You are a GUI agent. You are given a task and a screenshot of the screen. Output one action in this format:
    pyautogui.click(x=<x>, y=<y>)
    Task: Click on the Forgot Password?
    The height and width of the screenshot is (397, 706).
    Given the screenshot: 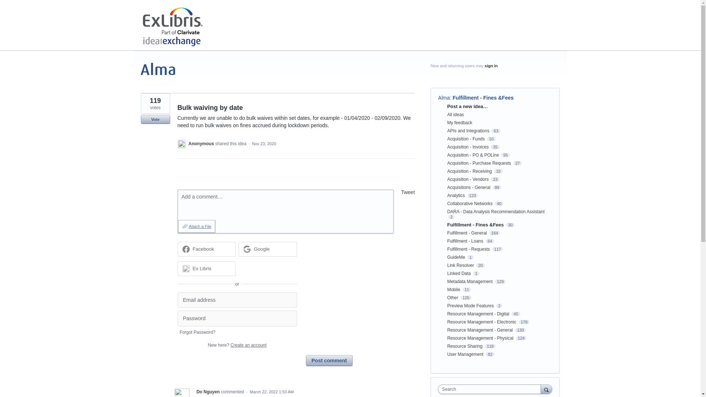 What is the action you would take?
    pyautogui.click(x=197, y=332)
    